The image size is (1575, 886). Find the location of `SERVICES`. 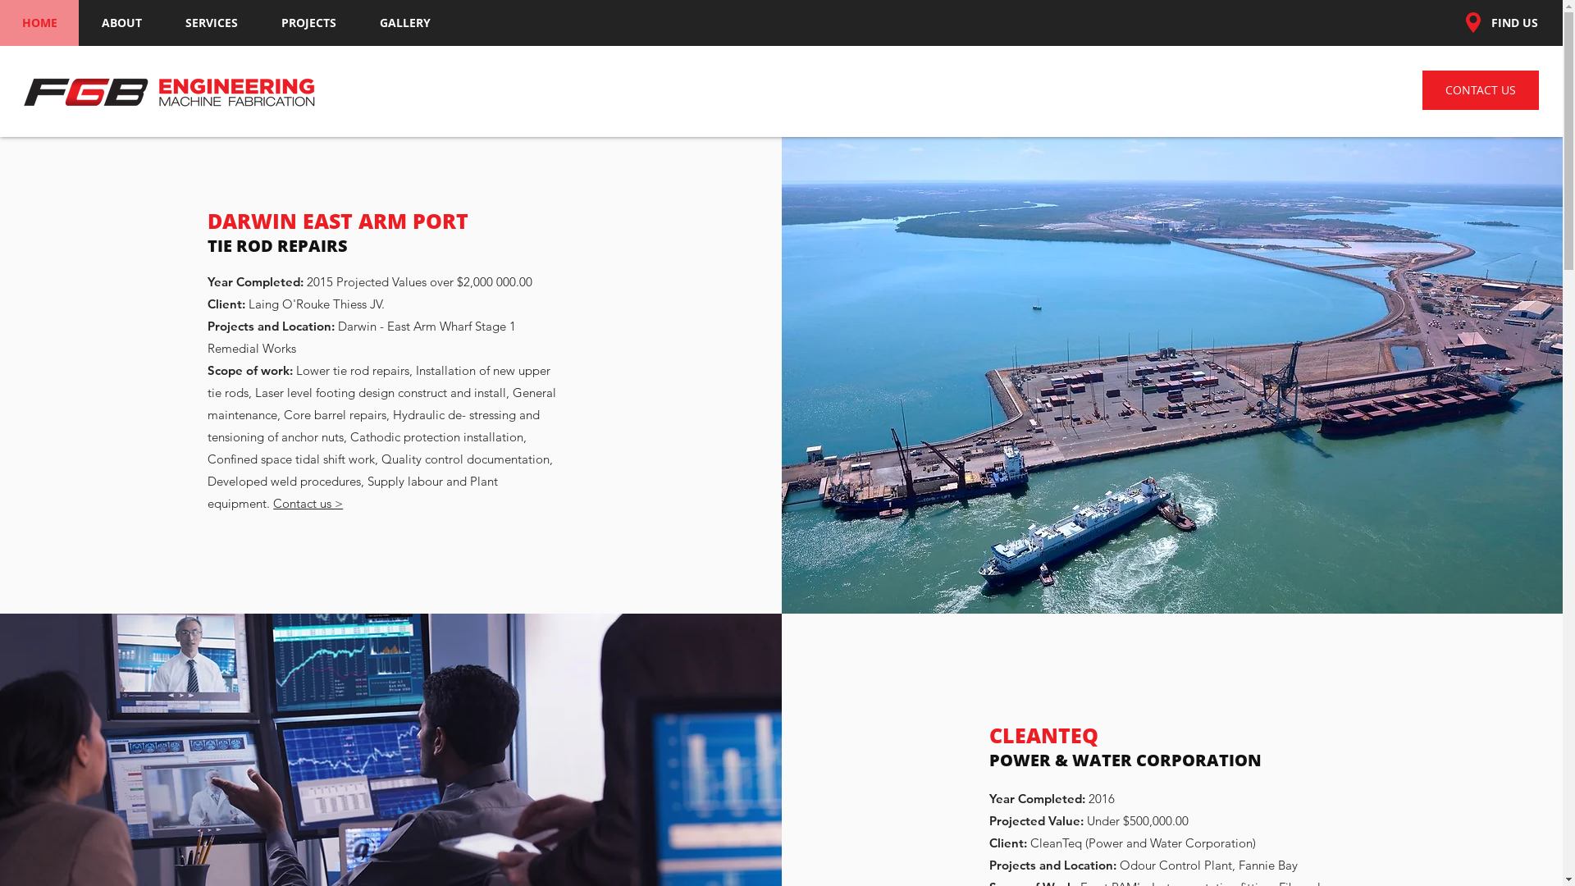

SERVICES is located at coordinates (212, 23).